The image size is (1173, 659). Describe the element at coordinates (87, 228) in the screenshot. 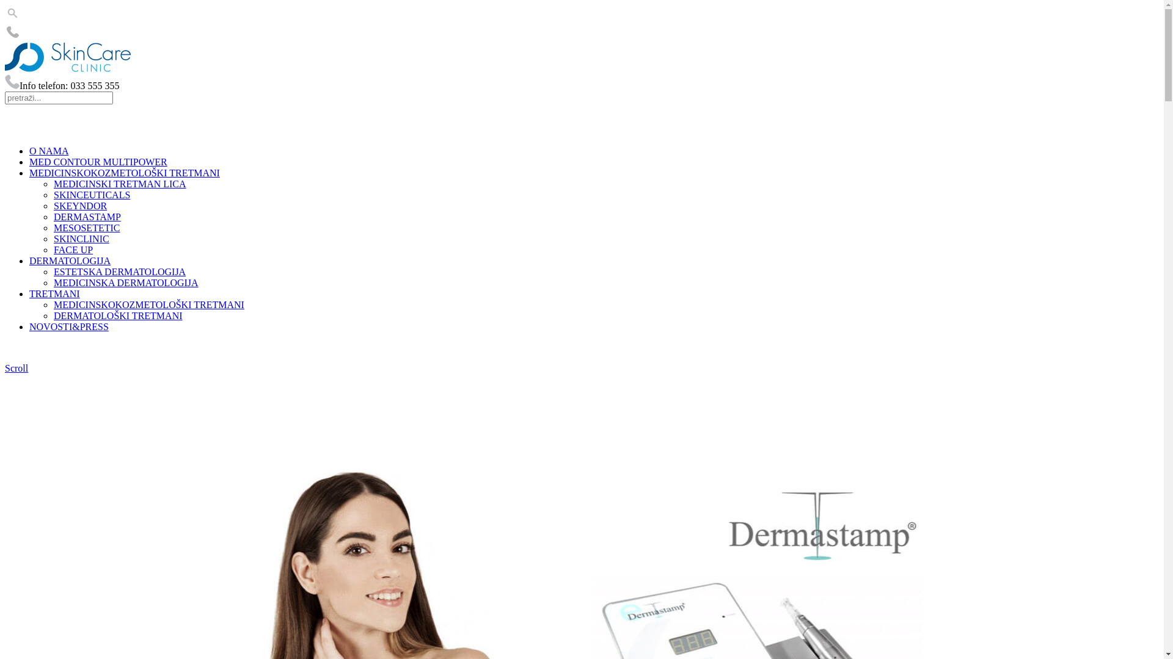

I see `MESOSETETIC` at that location.